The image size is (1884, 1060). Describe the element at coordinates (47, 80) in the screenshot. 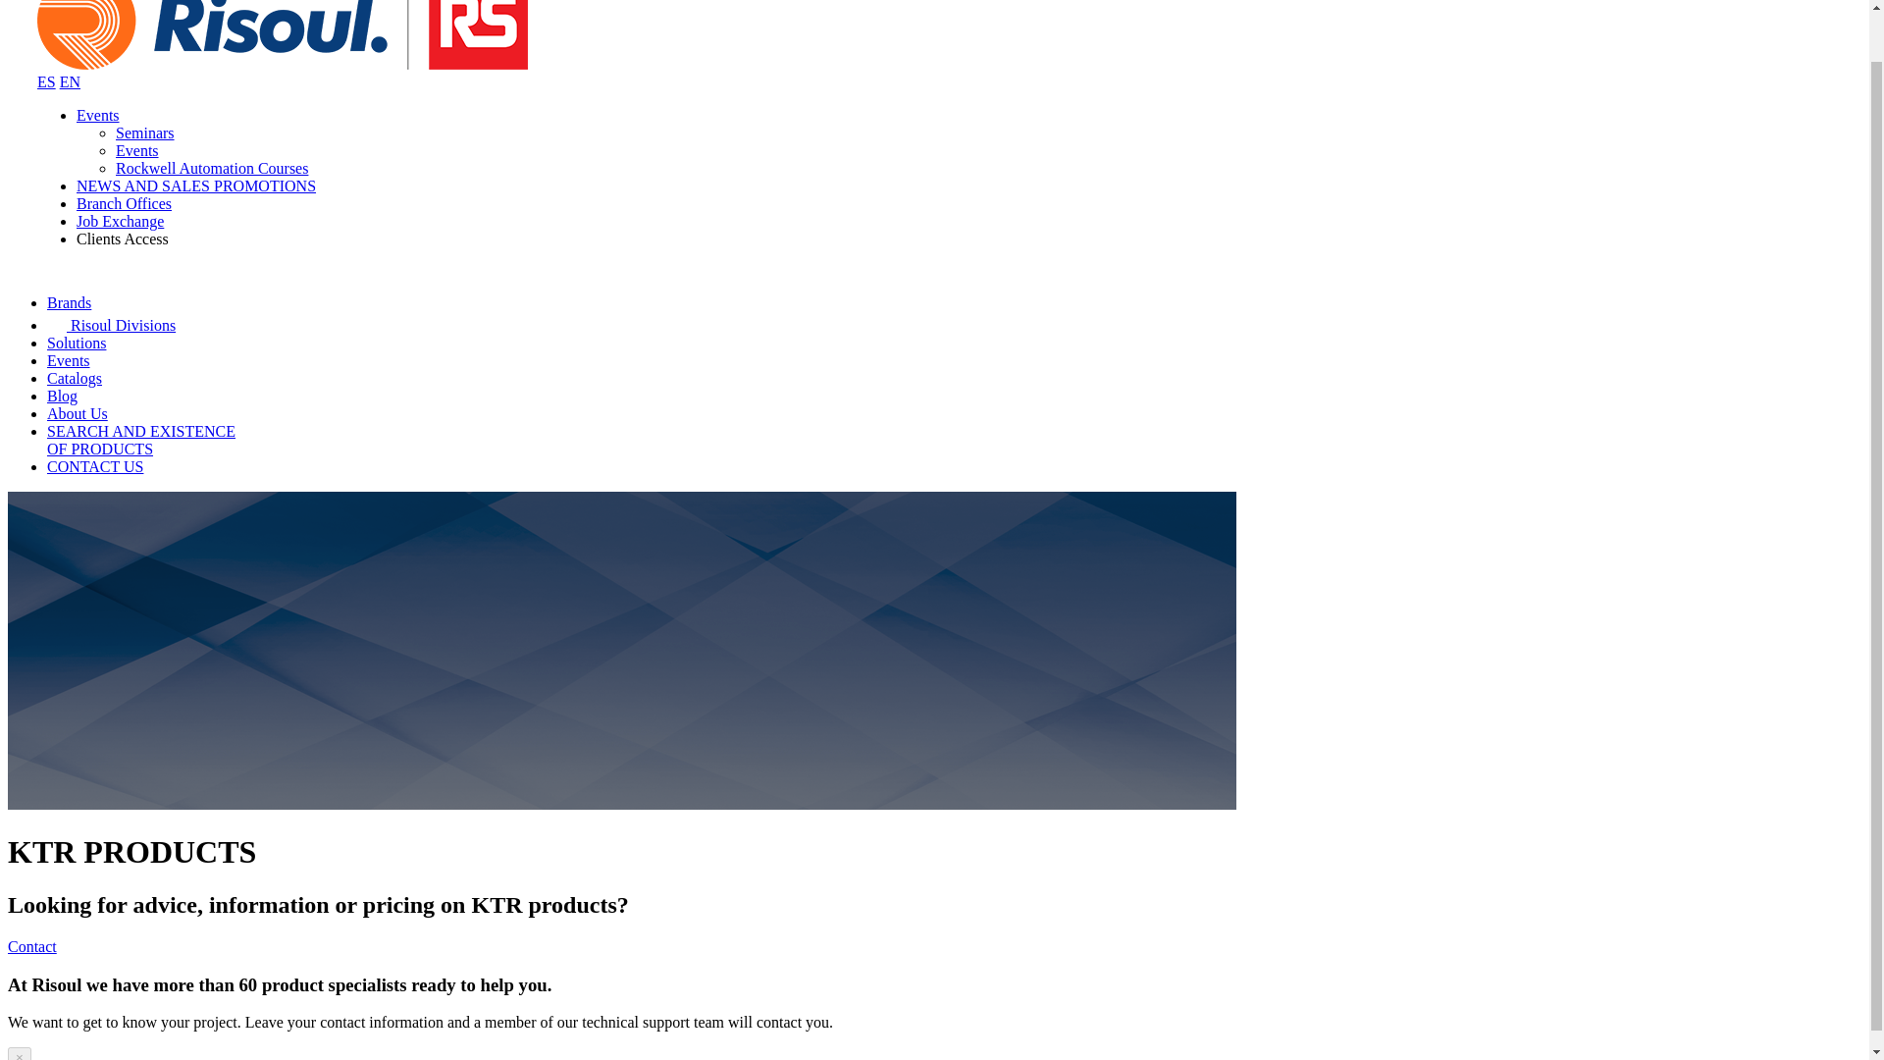

I see `Solutions` at that location.